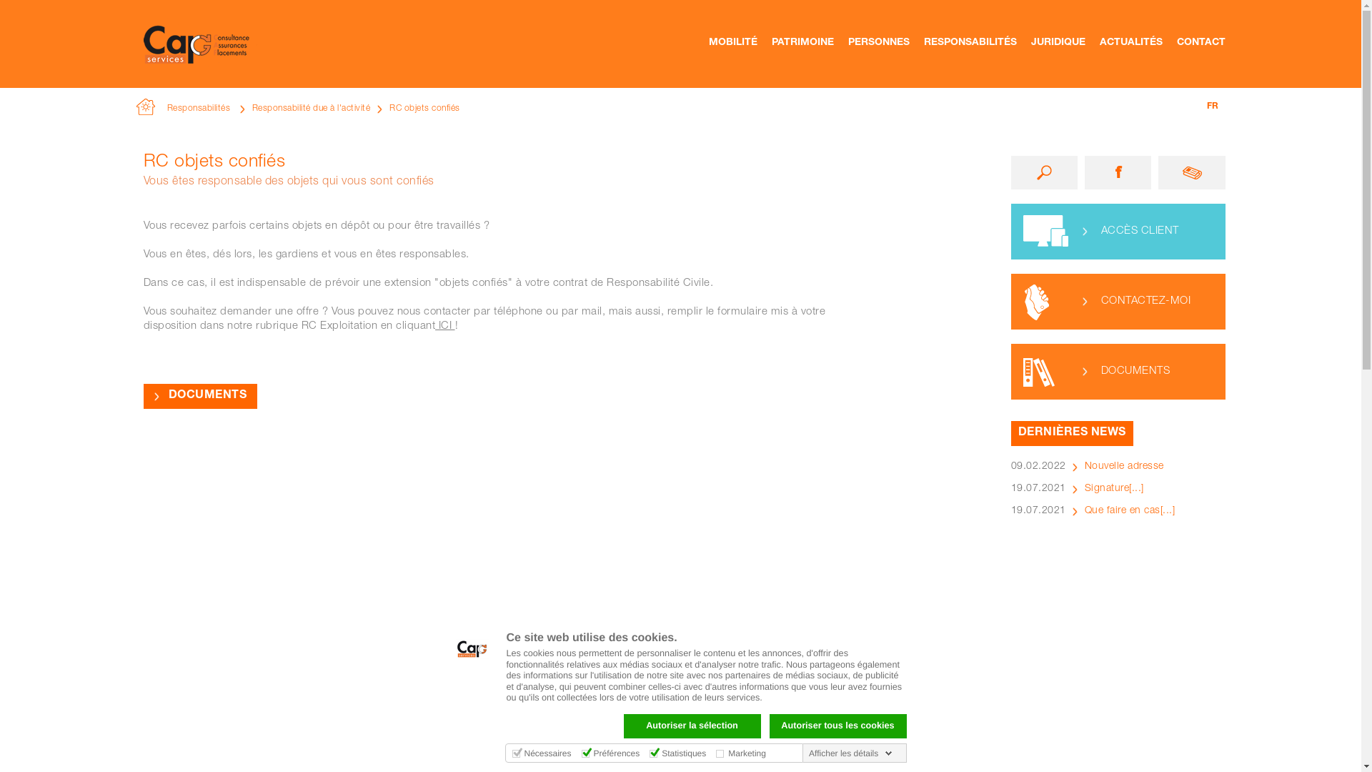 Image resolution: width=1372 pixels, height=772 pixels. I want to click on Signature[...], so click(1115, 489).